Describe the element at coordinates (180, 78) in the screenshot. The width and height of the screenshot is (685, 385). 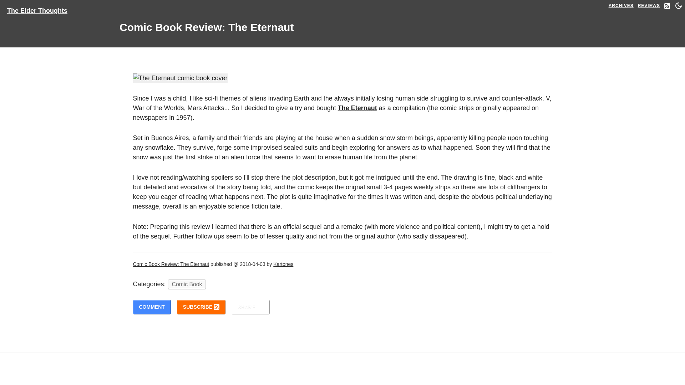
I see `The Eternaut comic book cover` at that location.